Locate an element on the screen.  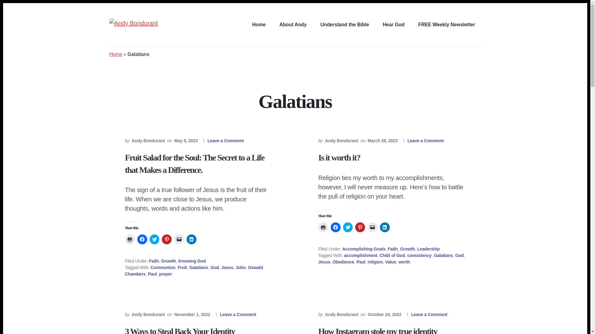
FREE Weekly Newsletter is located at coordinates (447, 25).